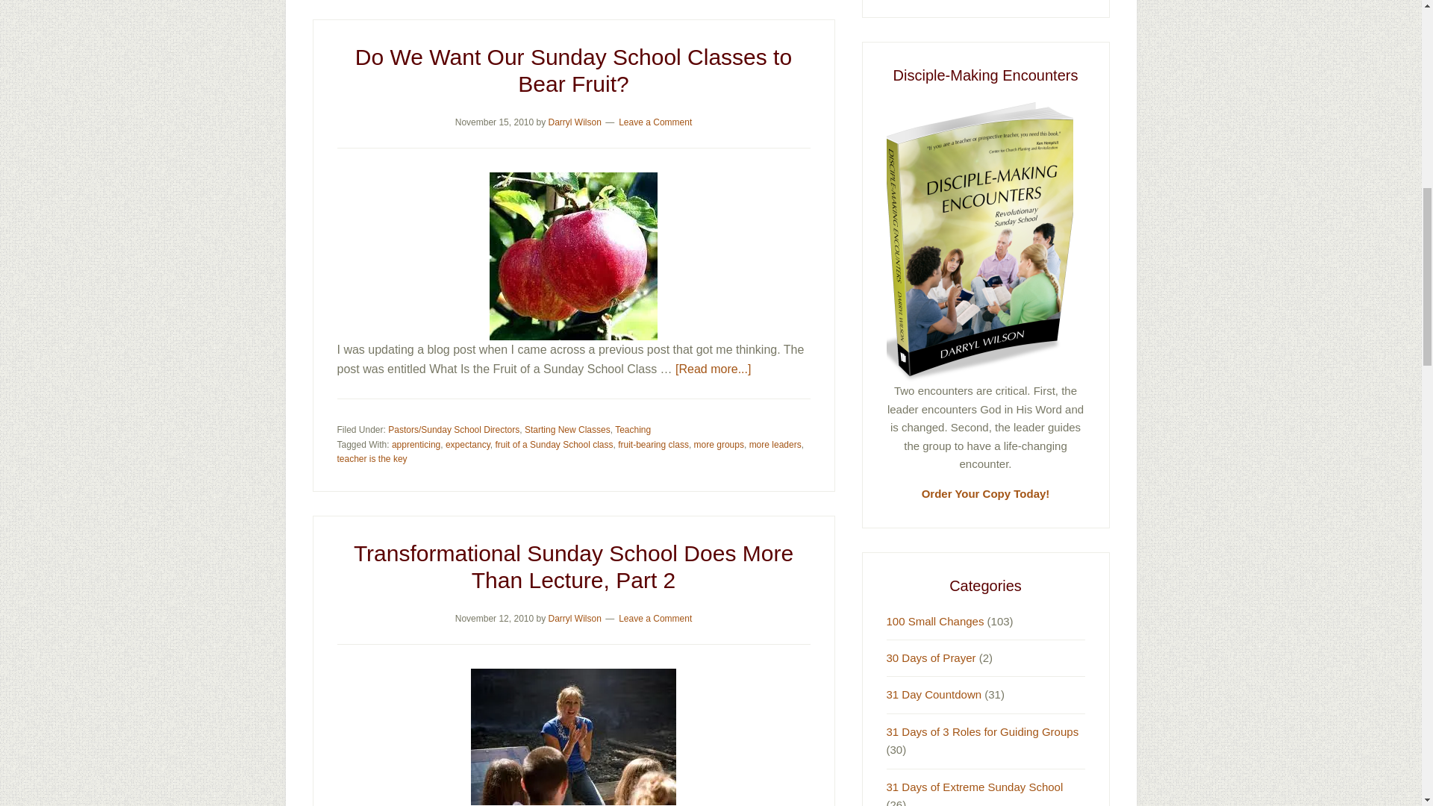 Image resolution: width=1433 pixels, height=806 pixels. What do you see at coordinates (573, 618) in the screenshot?
I see `Darryl Wilson` at bounding box center [573, 618].